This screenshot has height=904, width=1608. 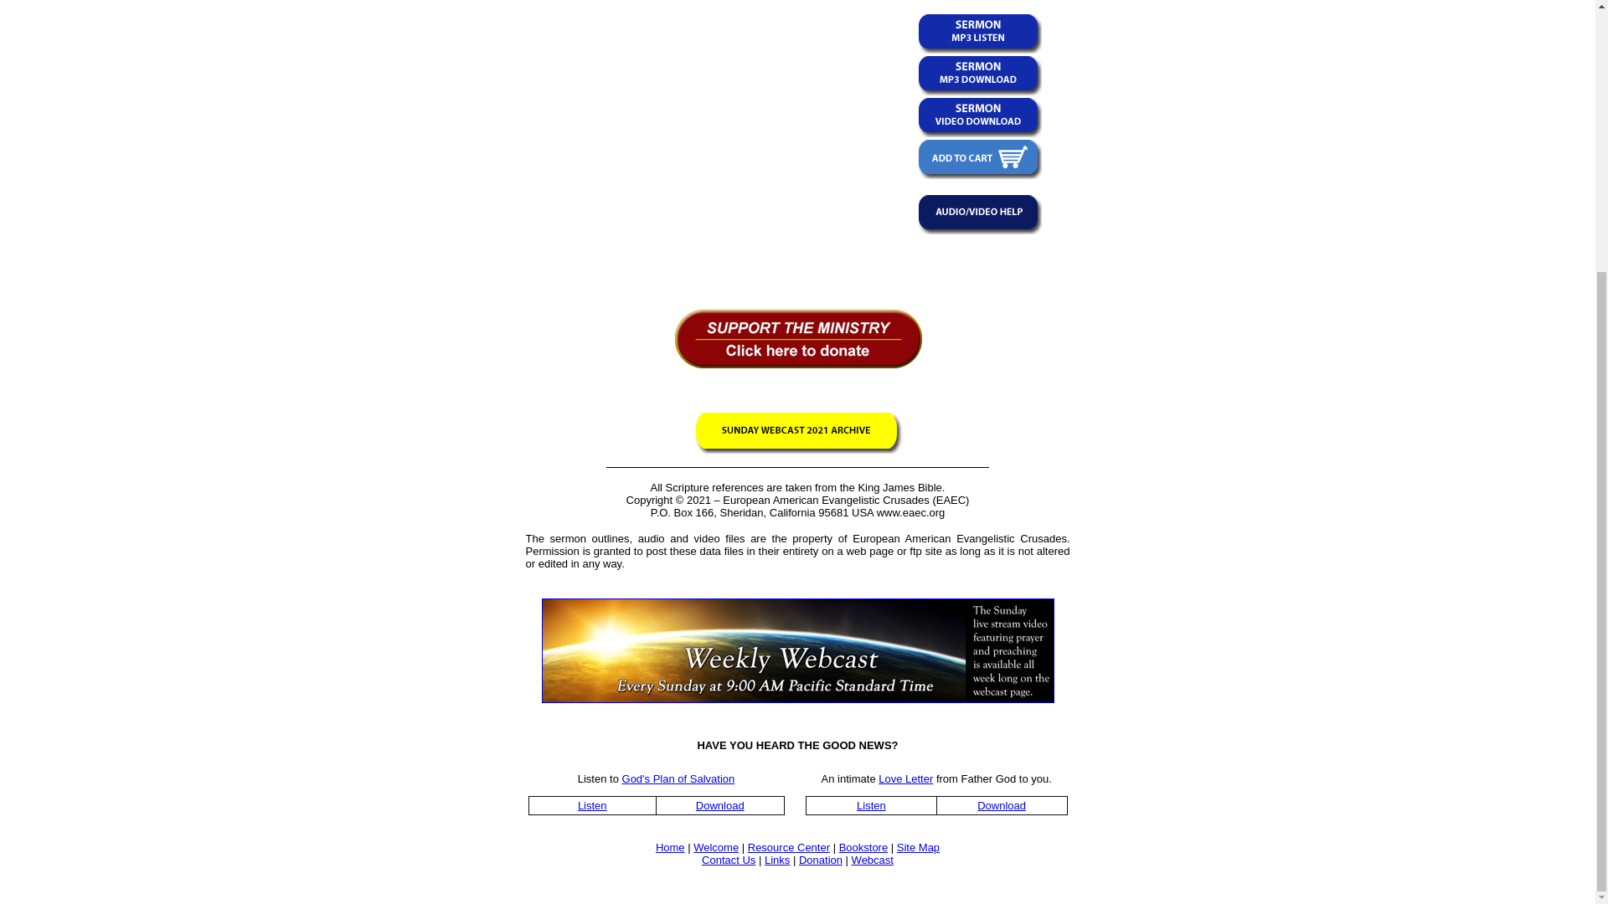 I want to click on Welcome, so click(x=715, y=847).